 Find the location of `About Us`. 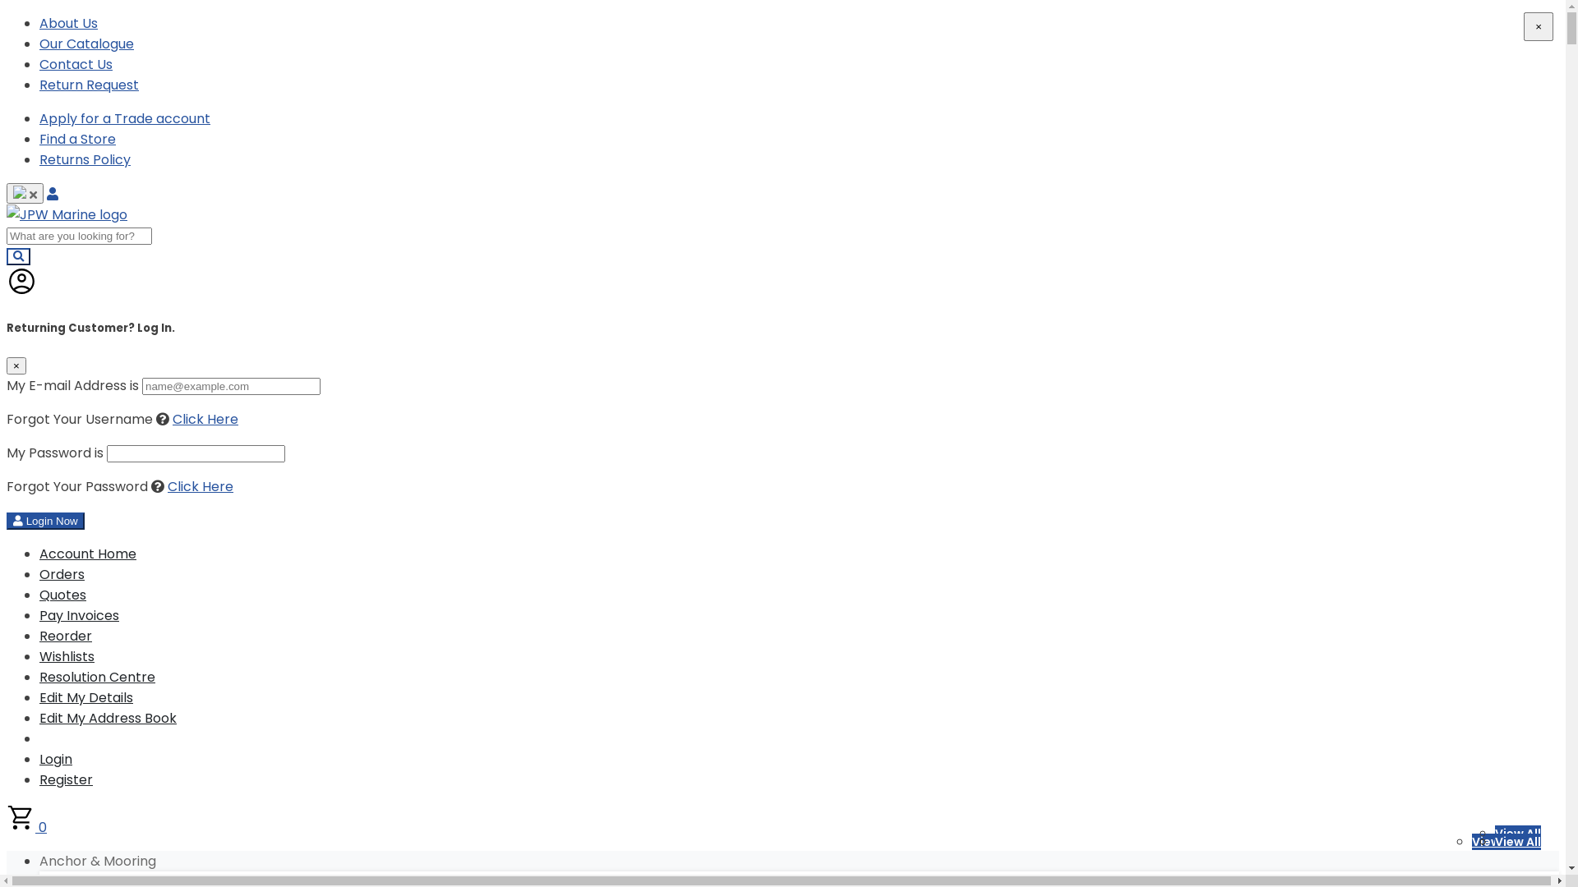

About Us is located at coordinates (69, 23).